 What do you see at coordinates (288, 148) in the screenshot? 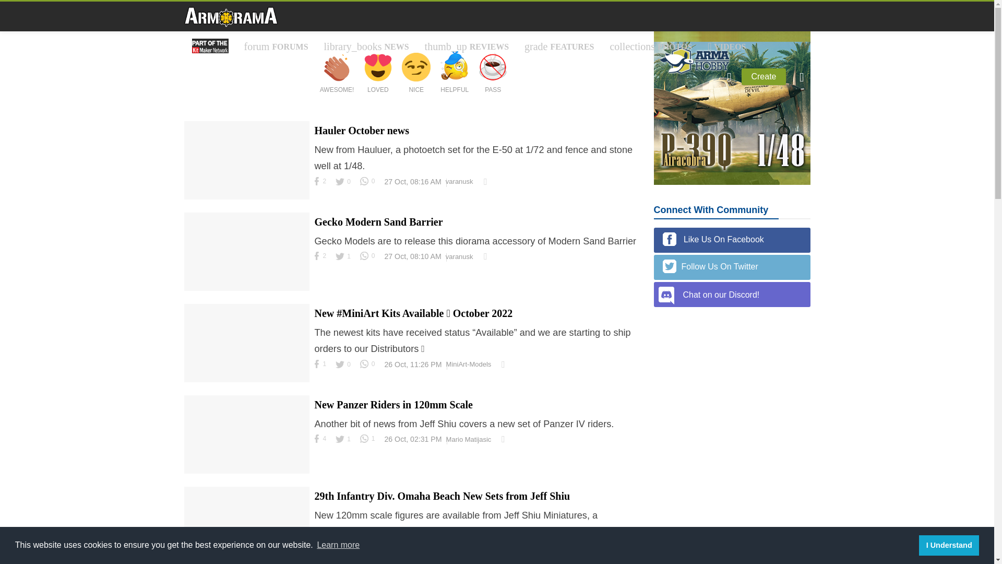
I see `About Us` at bounding box center [288, 148].